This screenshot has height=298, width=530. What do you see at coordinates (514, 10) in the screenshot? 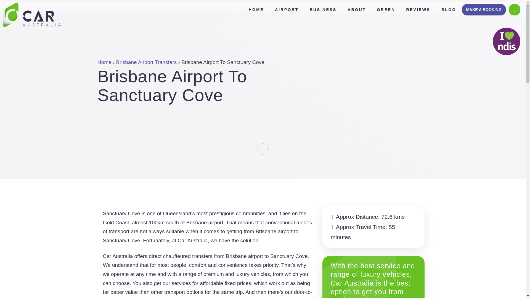
I see `LOGIN` at bounding box center [514, 10].